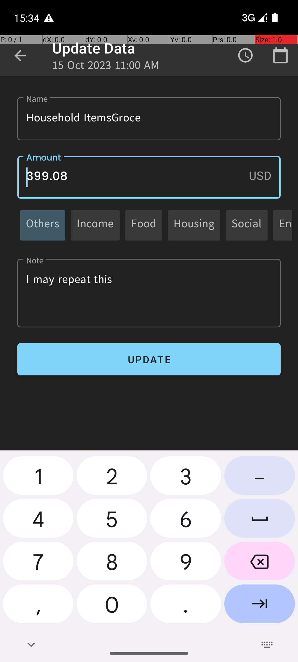  Describe the element at coordinates (149, 359) in the screenshot. I see `UPDATE` at that location.